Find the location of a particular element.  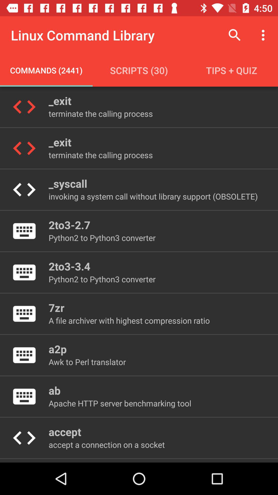

select the ab icon is located at coordinates (55, 390).